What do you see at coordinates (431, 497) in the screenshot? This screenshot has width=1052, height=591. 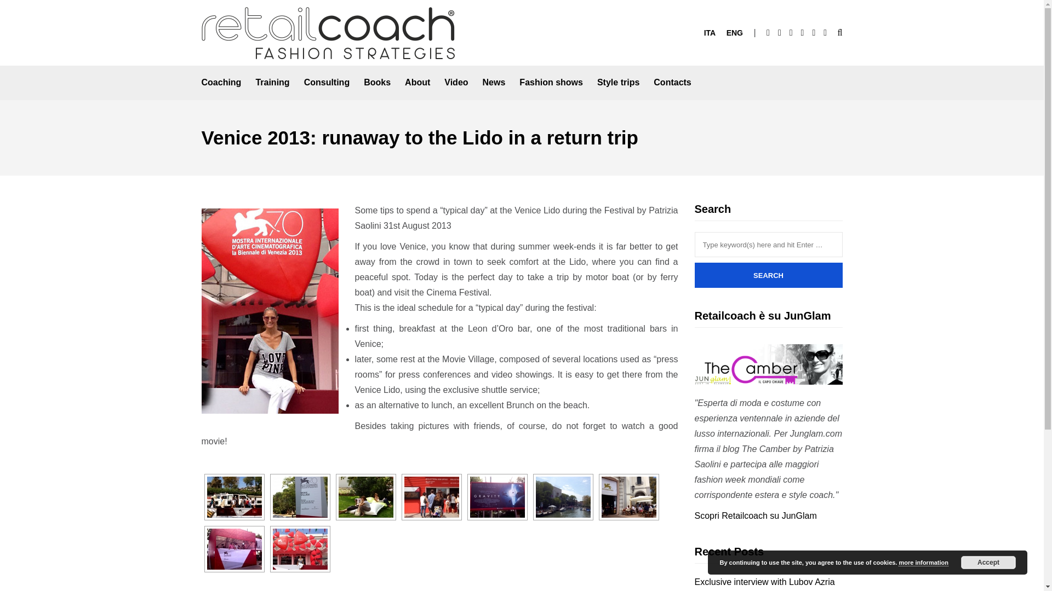 I see `04` at bounding box center [431, 497].